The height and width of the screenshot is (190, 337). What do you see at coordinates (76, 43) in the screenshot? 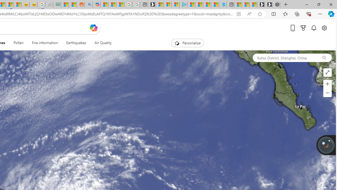
I see `Earthquakes` at bounding box center [76, 43].